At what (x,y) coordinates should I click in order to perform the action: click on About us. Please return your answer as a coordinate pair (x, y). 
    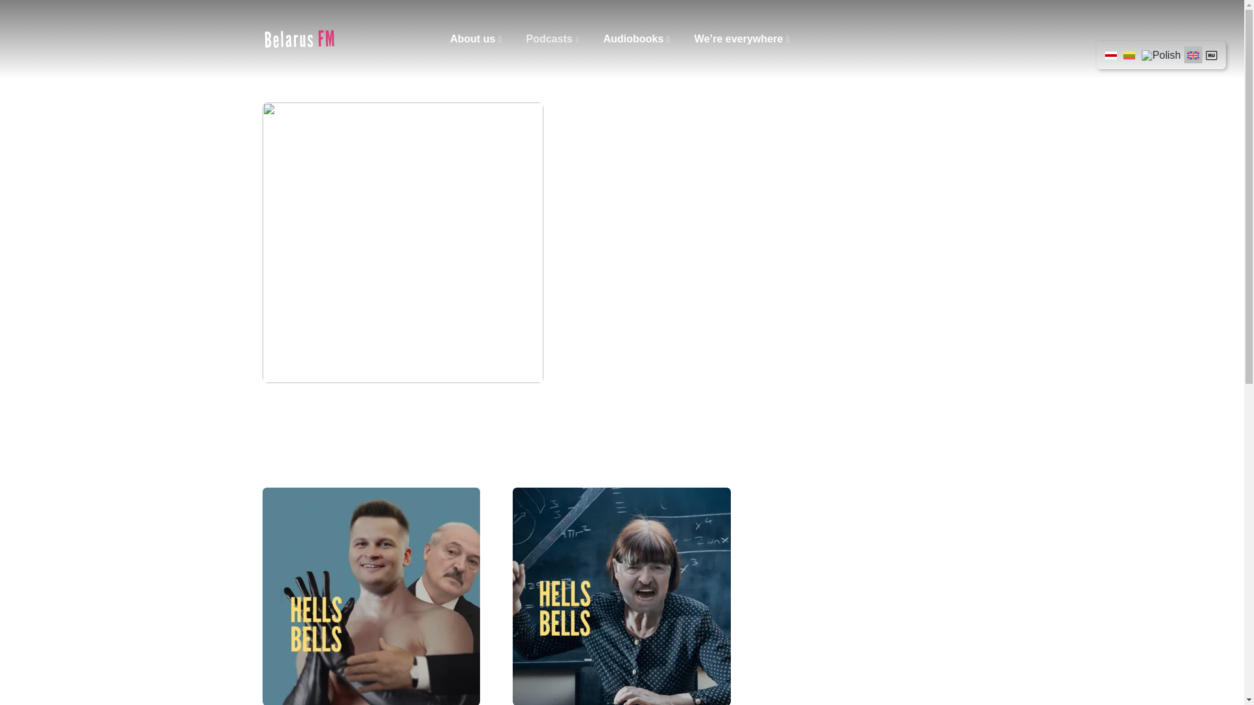
    Looking at the image, I should click on (478, 39).